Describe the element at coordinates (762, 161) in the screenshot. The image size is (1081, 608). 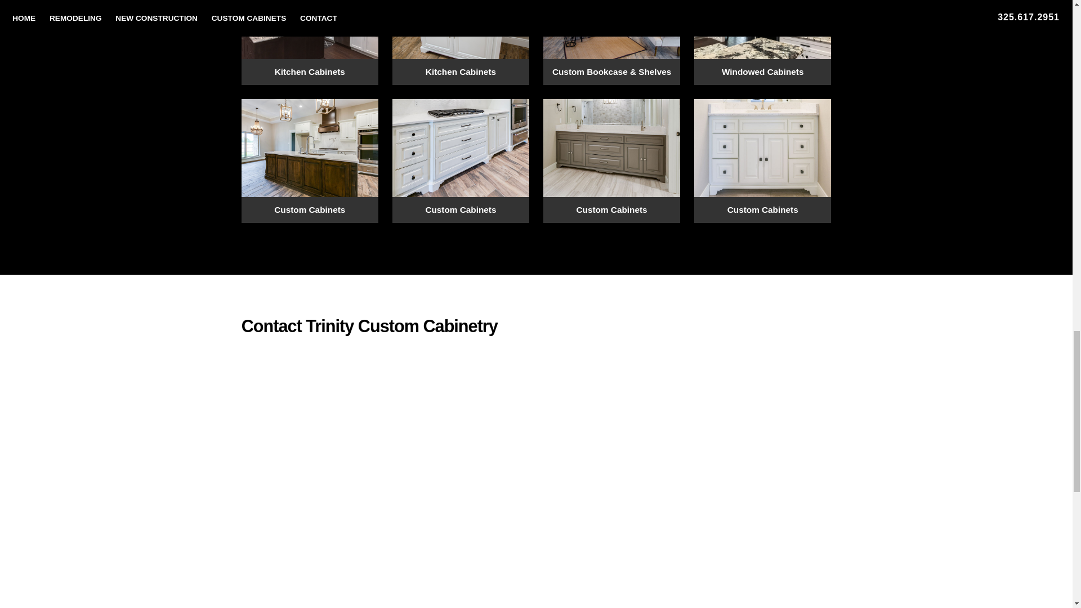
I see `Custom Cabinets` at that location.